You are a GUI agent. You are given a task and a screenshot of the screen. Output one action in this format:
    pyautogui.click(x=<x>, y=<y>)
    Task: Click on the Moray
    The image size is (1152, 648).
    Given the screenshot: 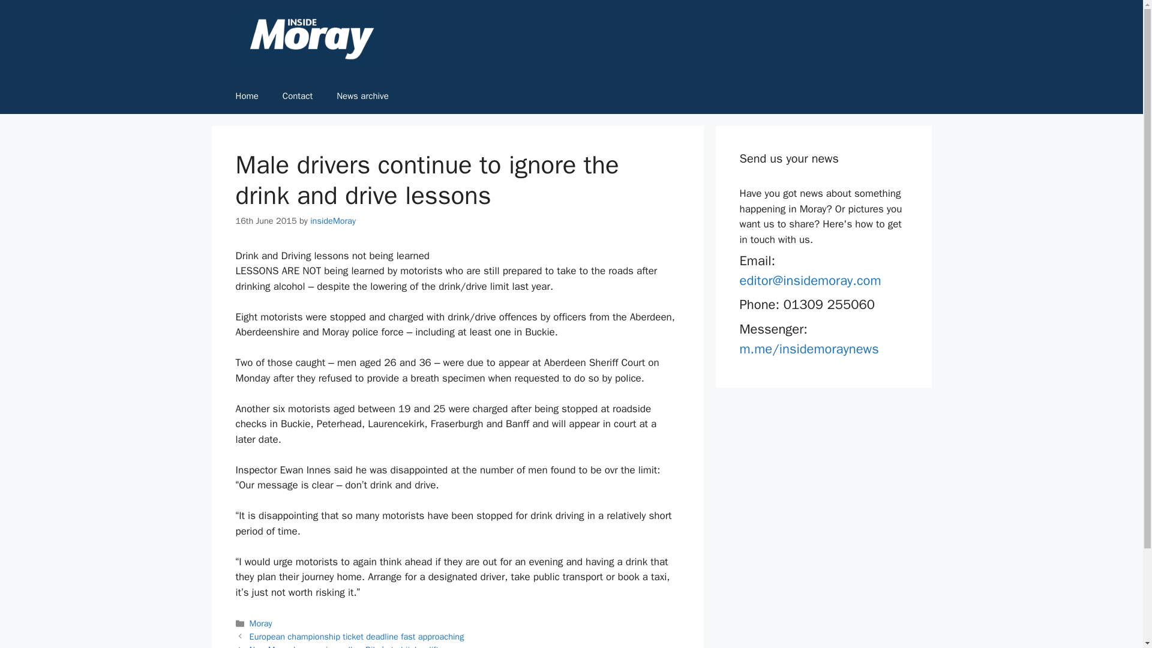 What is the action you would take?
    pyautogui.click(x=260, y=623)
    